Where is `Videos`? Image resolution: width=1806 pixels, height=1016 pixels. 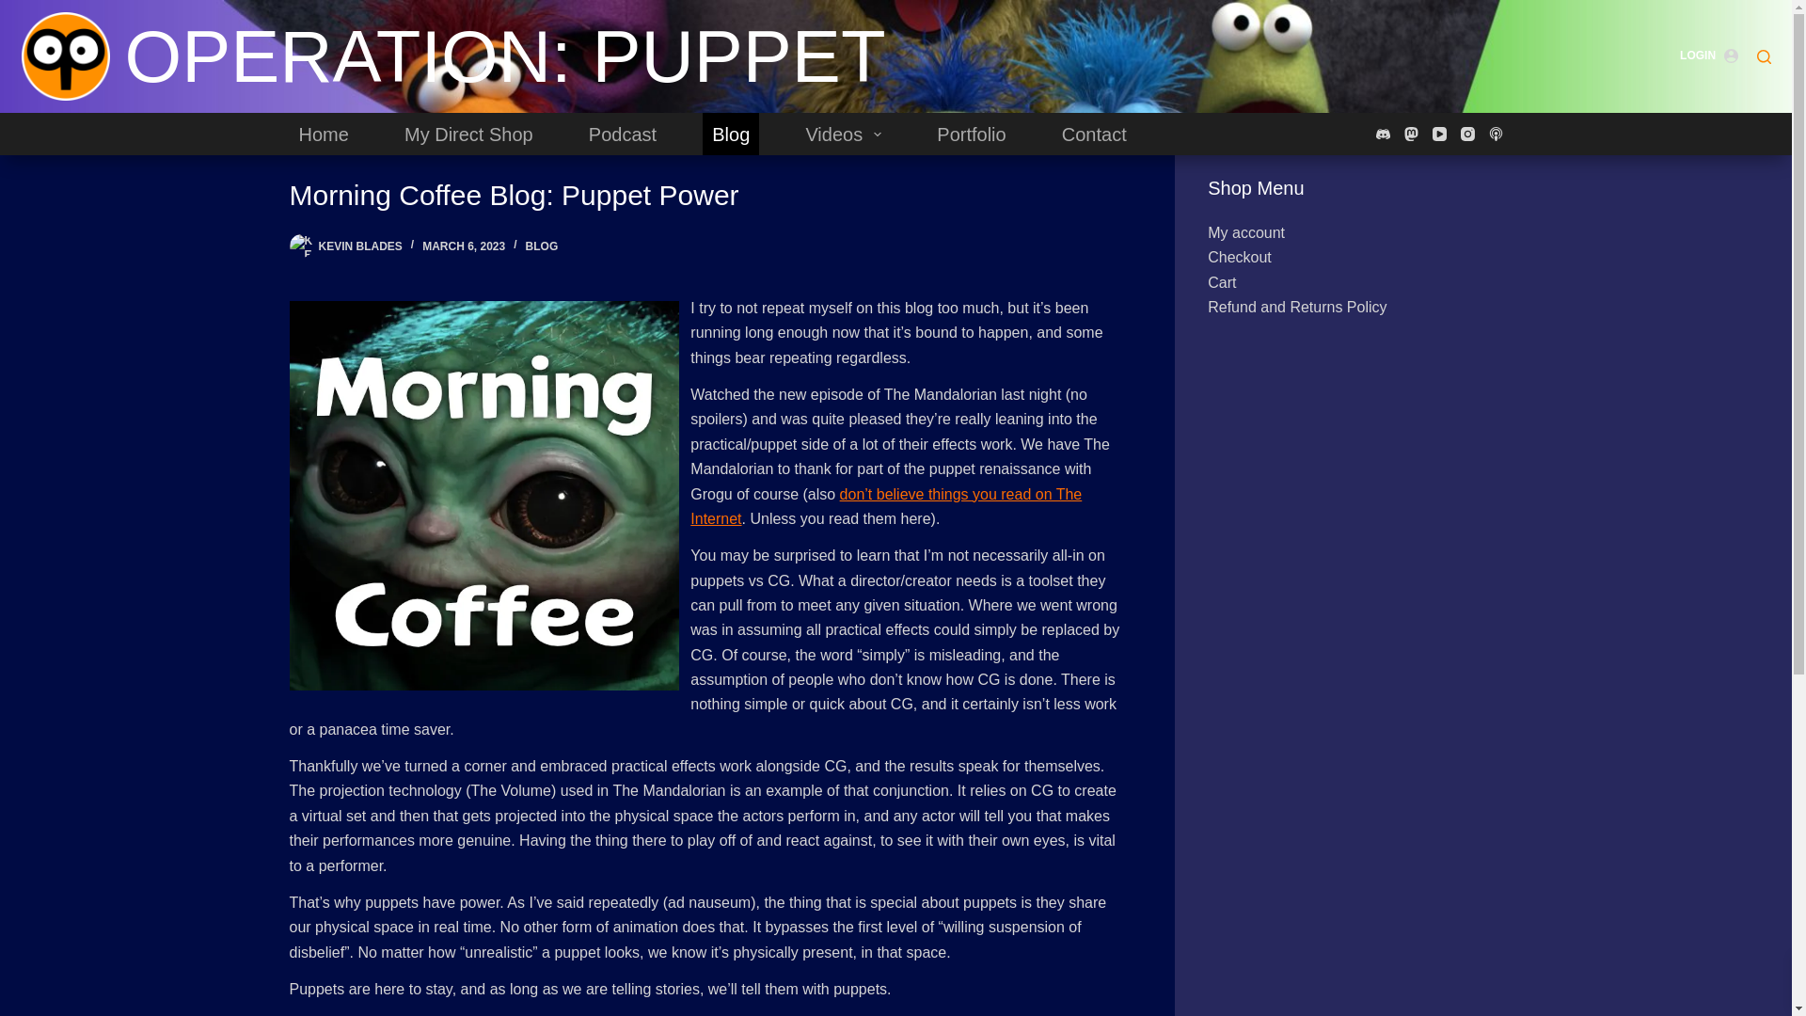 Videos is located at coordinates (843, 134).